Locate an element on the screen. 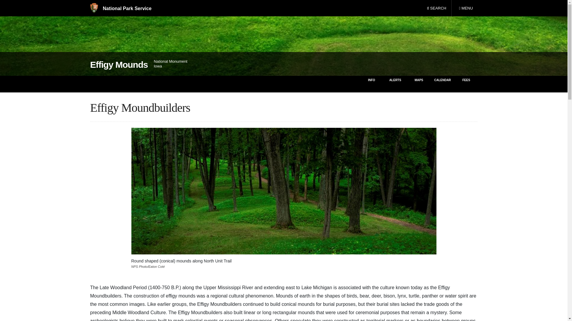 This screenshot has width=572, height=321. ALERTS is located at coordinates (395, 84).